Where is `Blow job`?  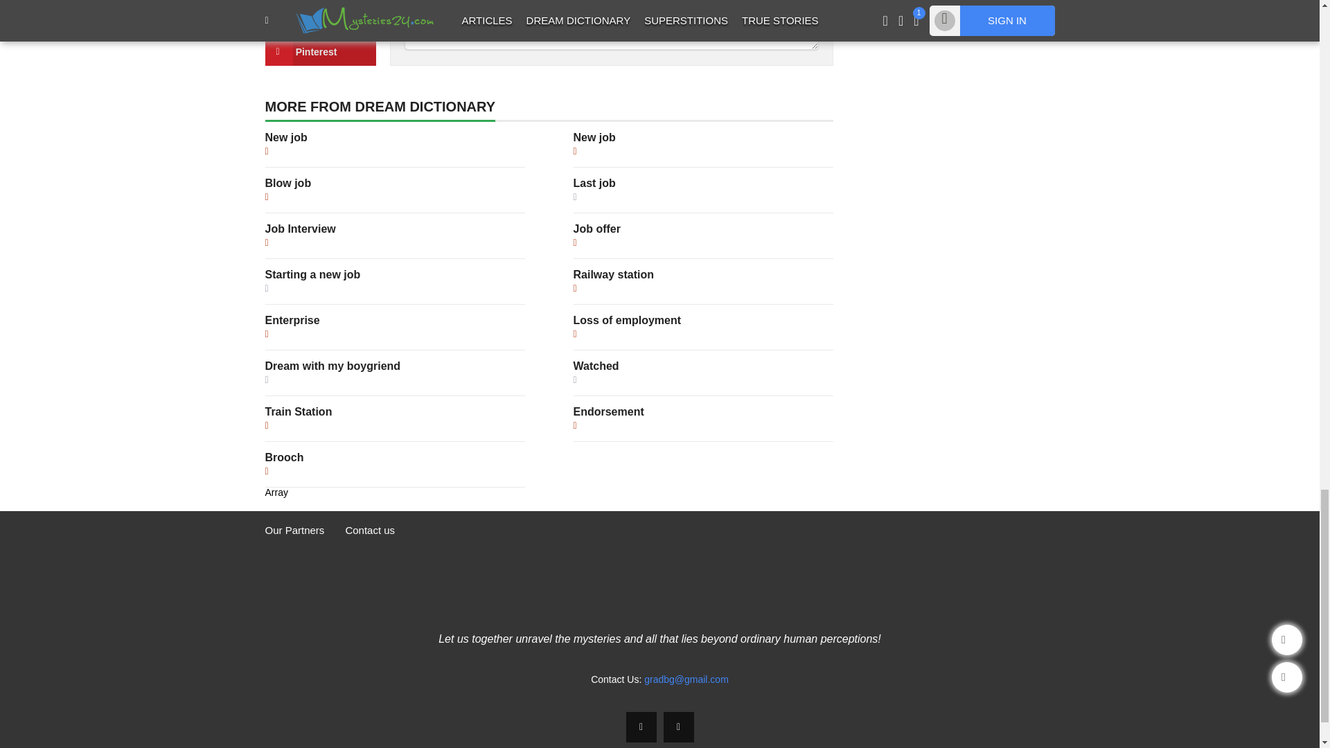 Blow job is located at coordinates (288, 183).